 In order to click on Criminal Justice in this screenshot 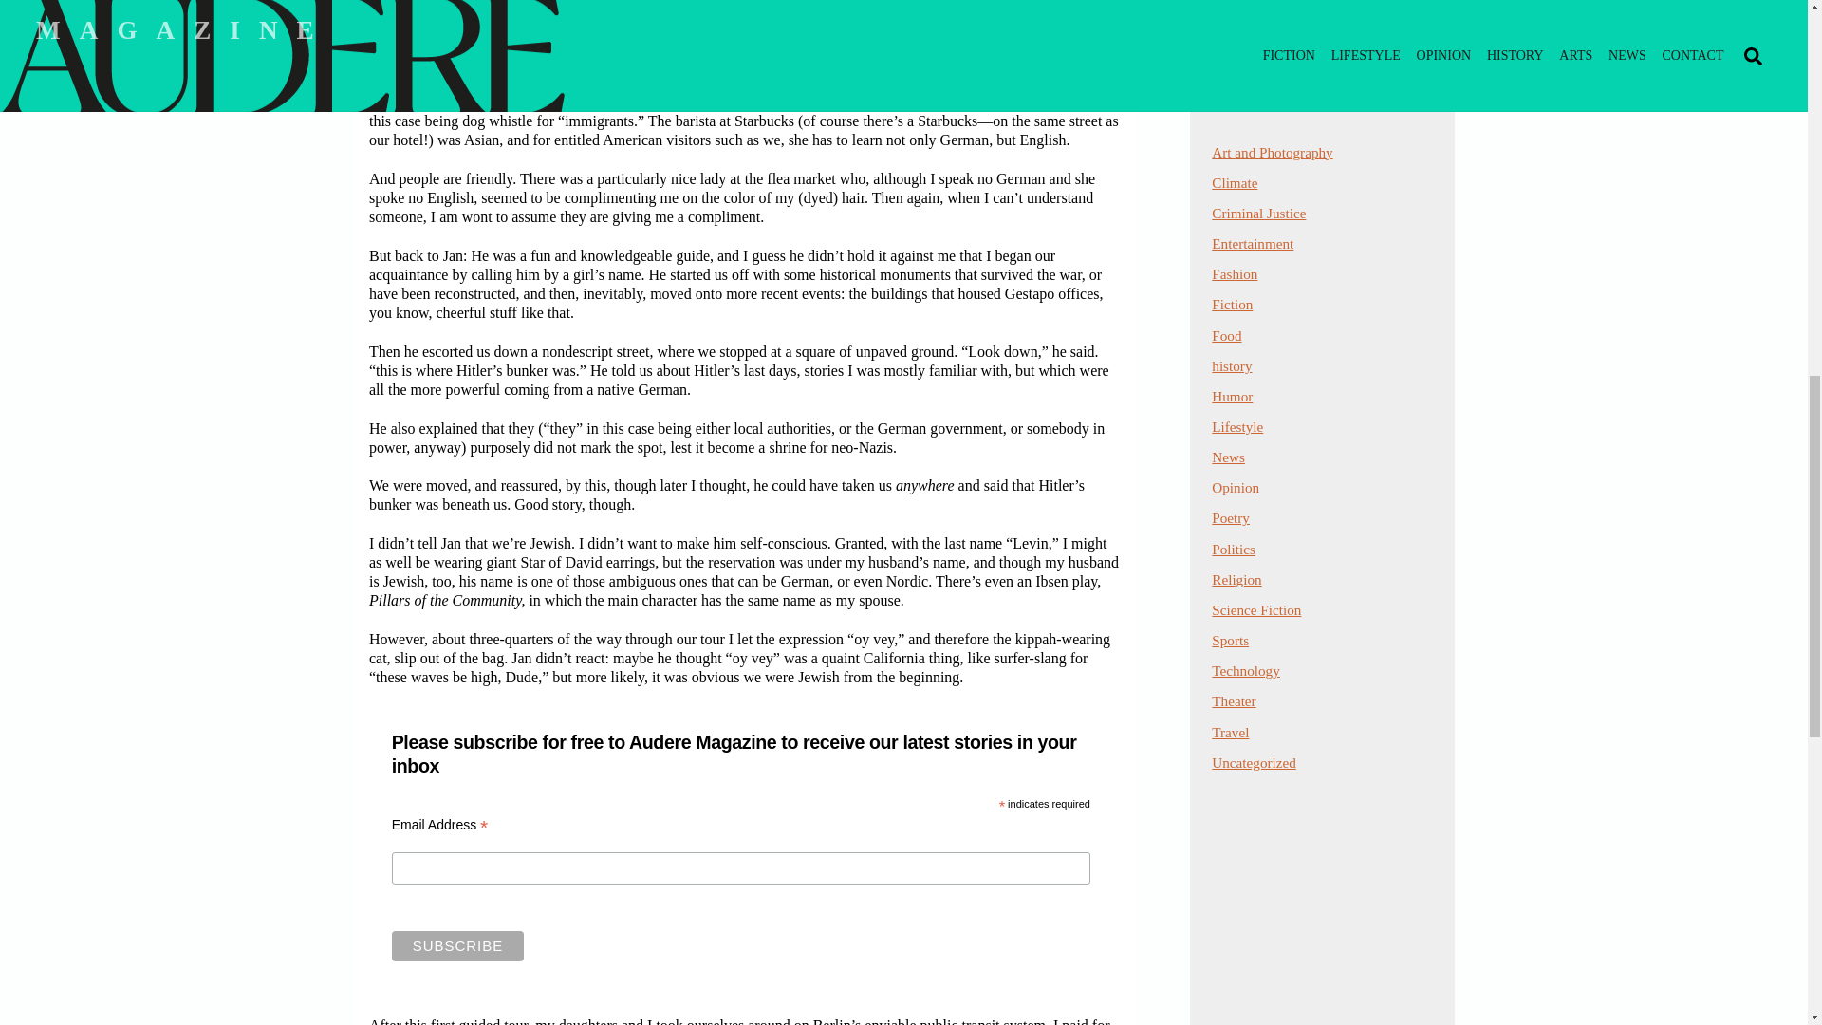, I will do `click(1258, 213)`.